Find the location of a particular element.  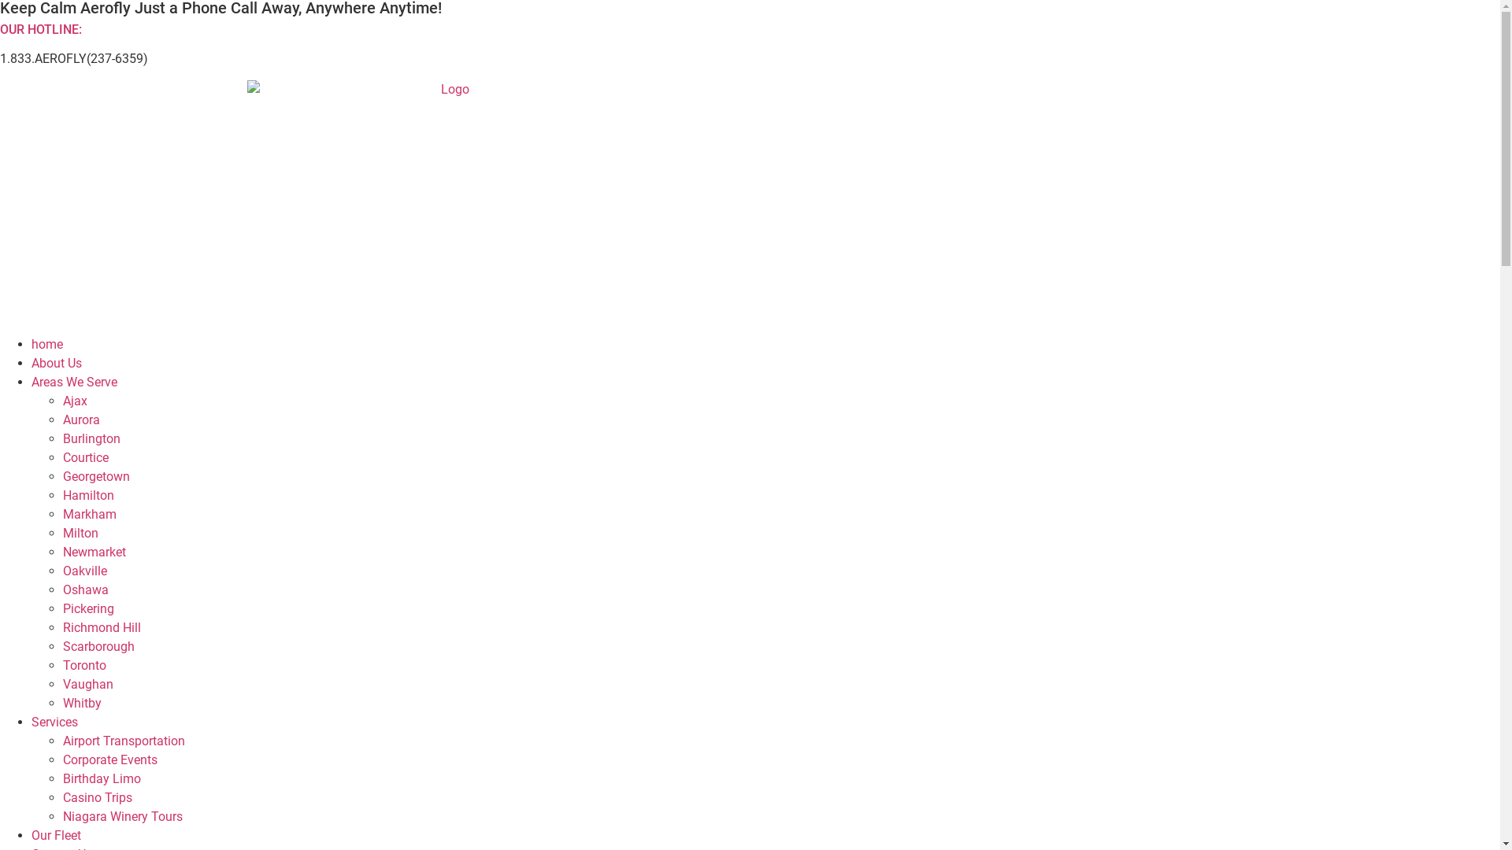

Hamilton is located at coordinates (88, 496).